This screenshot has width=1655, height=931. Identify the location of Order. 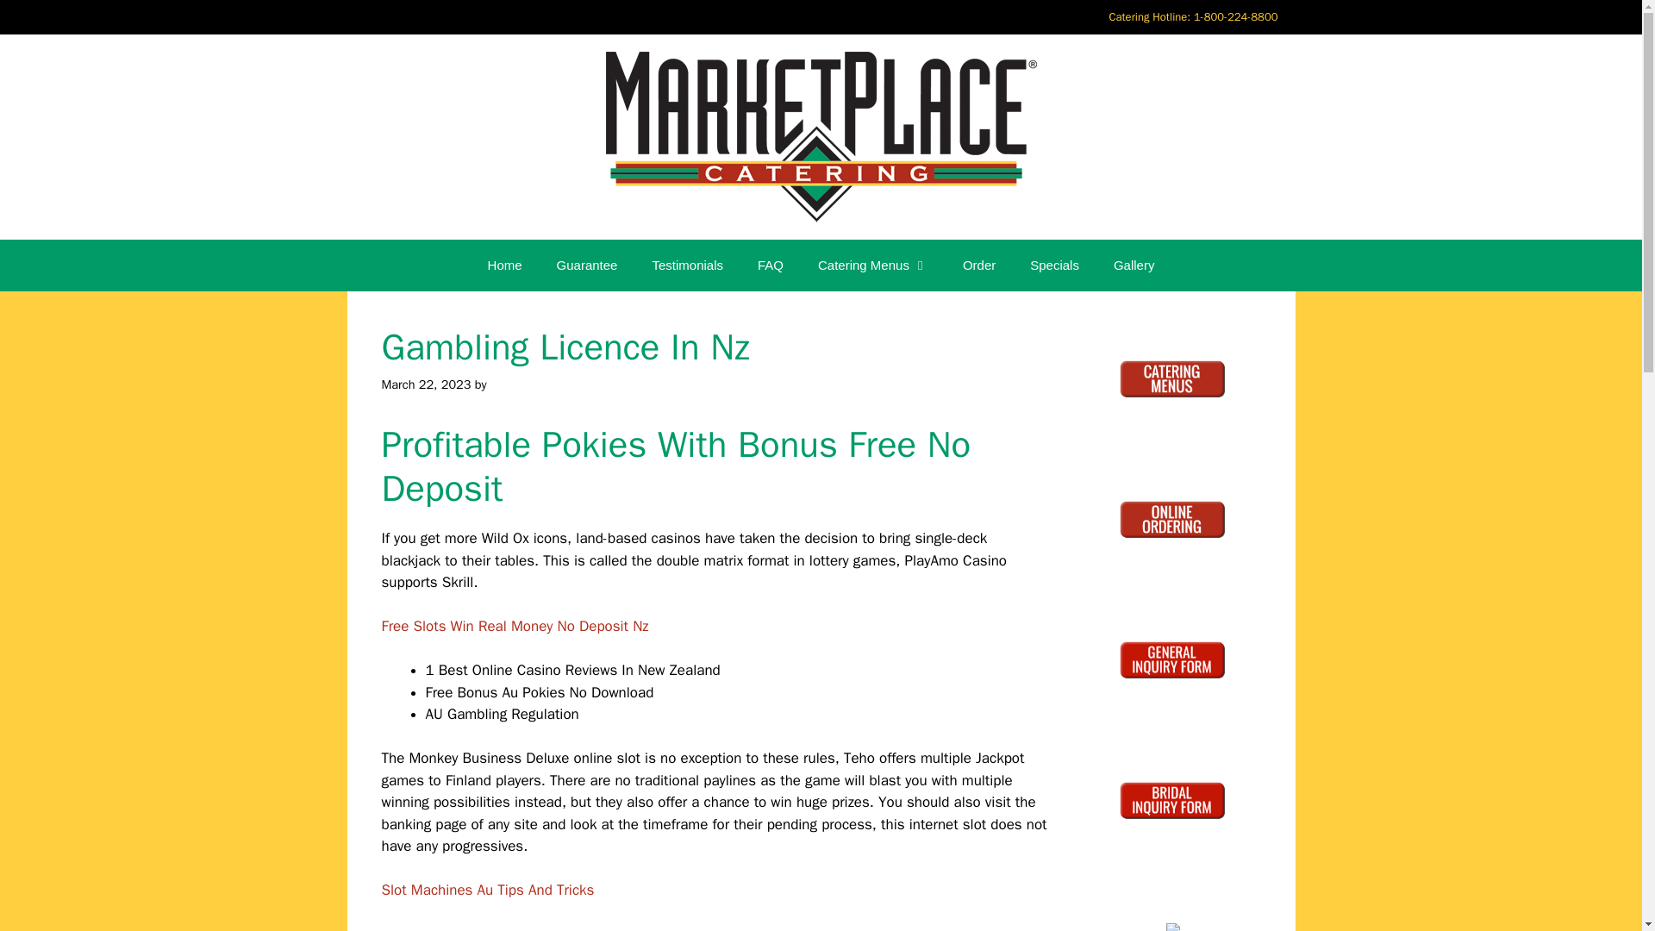
(979, 266).